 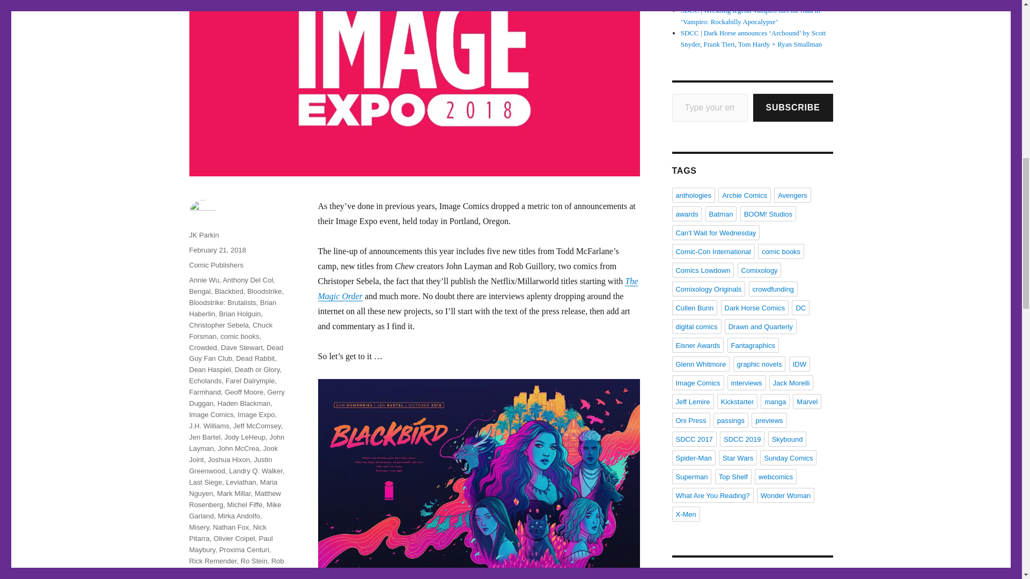 What do you see at coordinates (247, 280) in the screenshot?
I see `Anthony Del Col` at bounding box center [247, 280].